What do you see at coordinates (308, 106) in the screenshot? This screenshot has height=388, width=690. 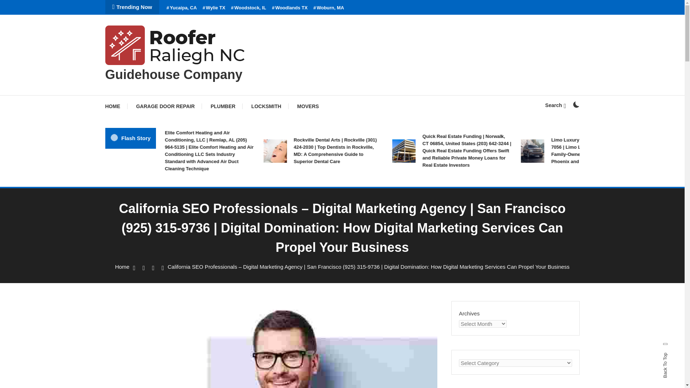 I see `MOVERS` at bounding box center [308, 106].